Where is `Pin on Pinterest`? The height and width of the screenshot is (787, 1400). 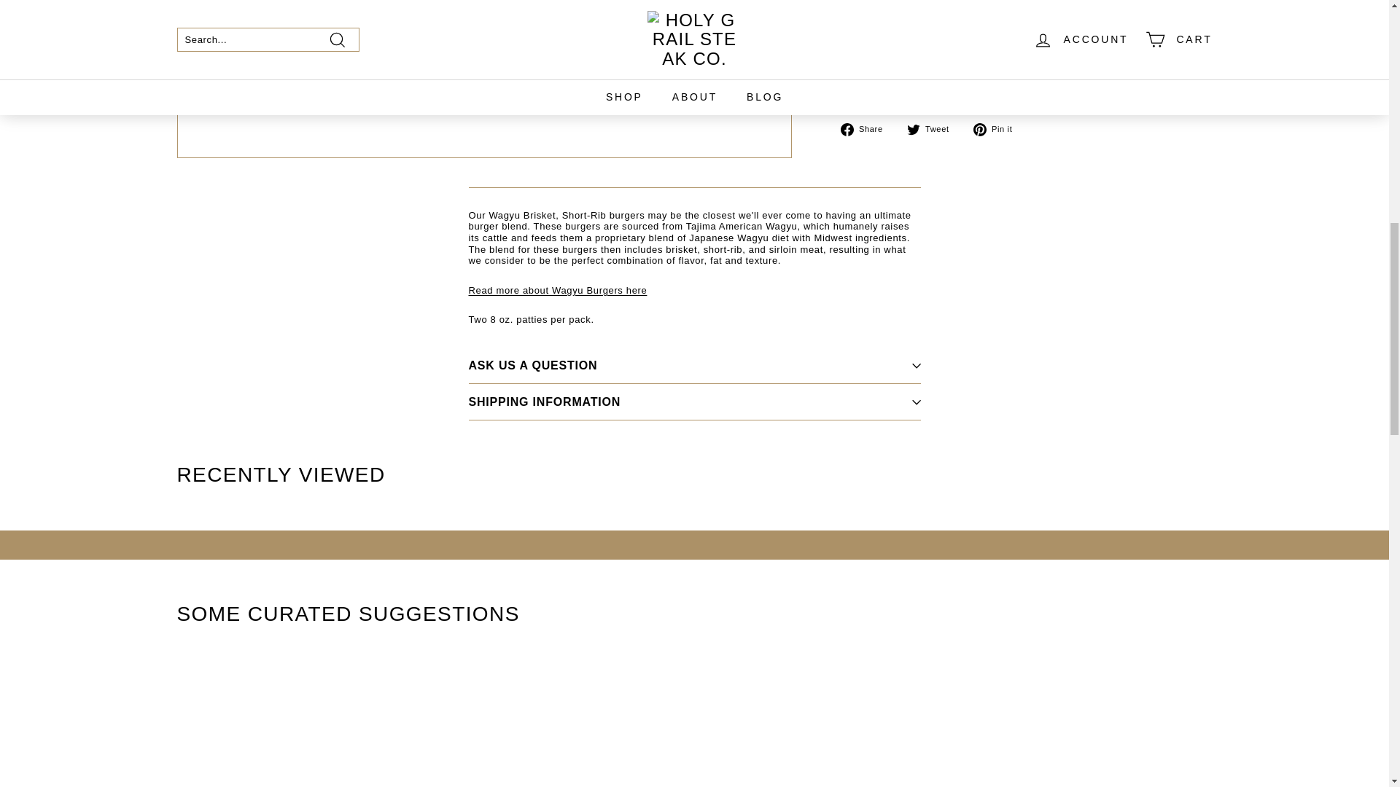 Pin on Pinterest is located at coordinates (997, 129).